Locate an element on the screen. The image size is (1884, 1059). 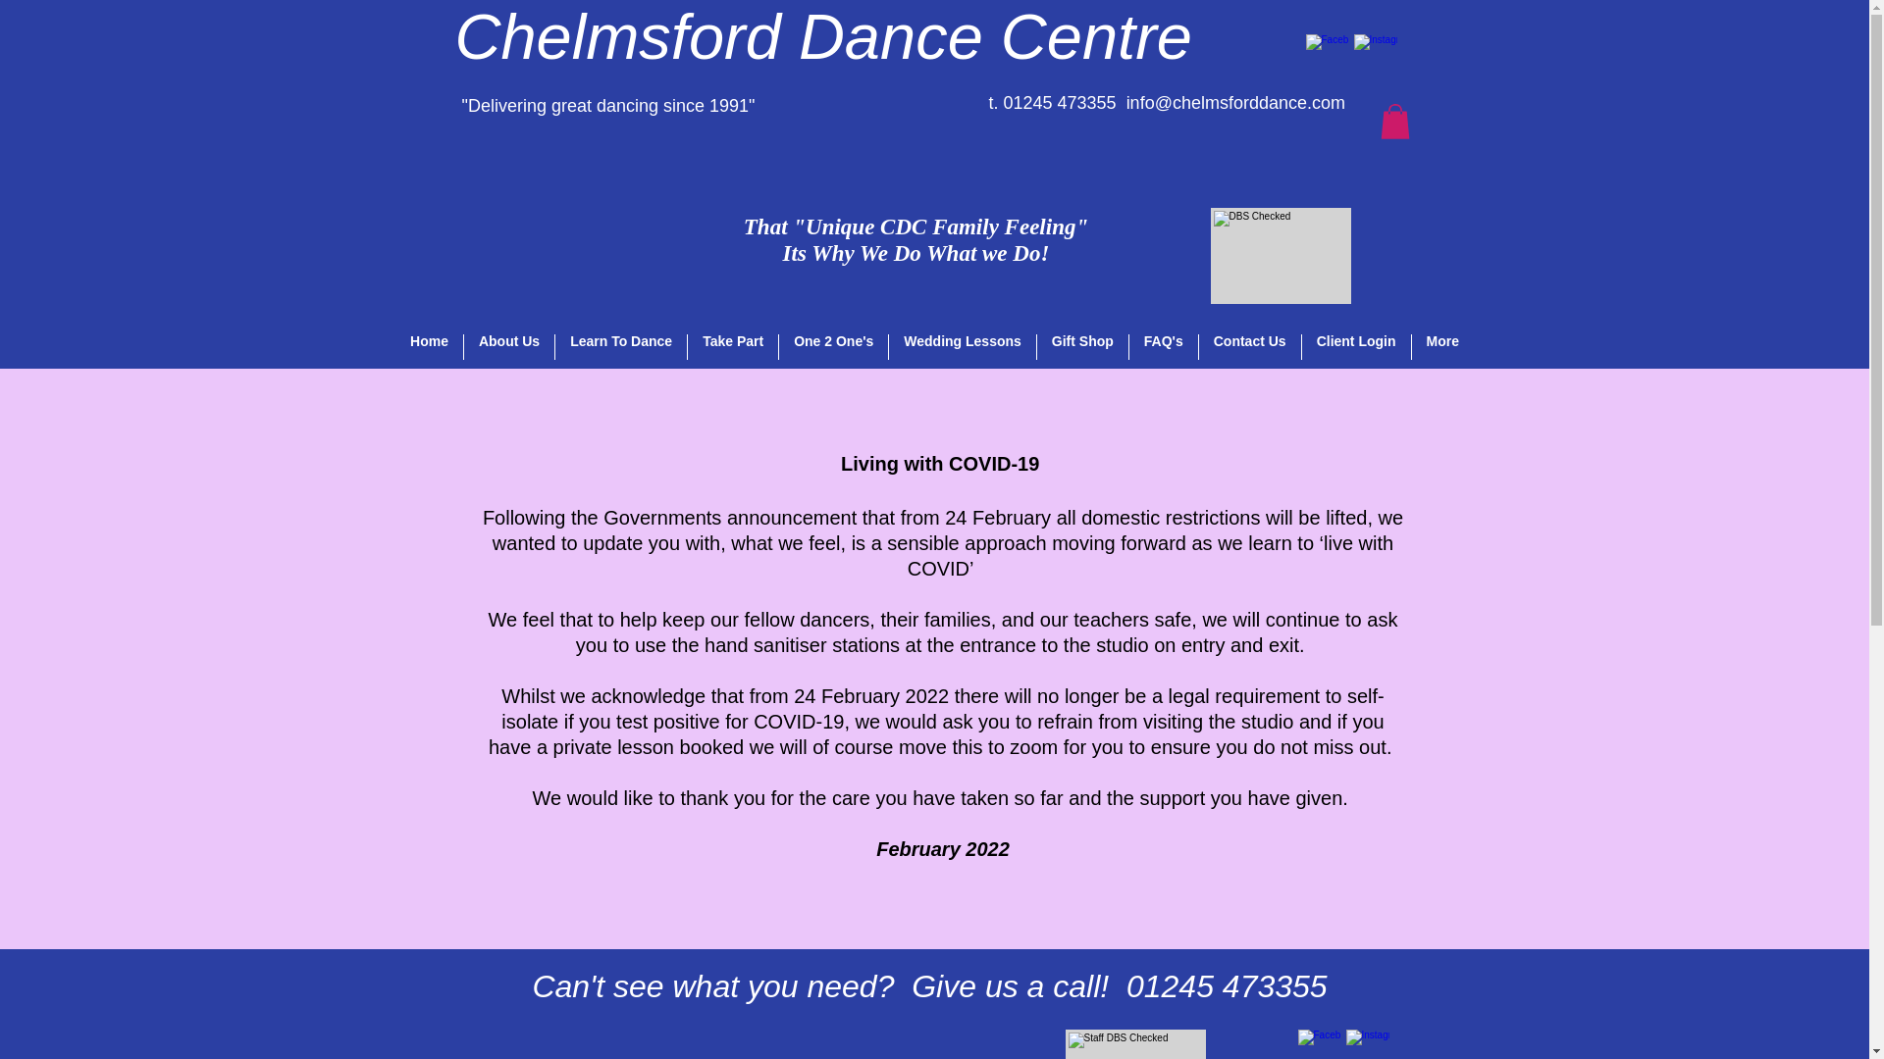
Learn To Dance is located at coordinates (621, 347).